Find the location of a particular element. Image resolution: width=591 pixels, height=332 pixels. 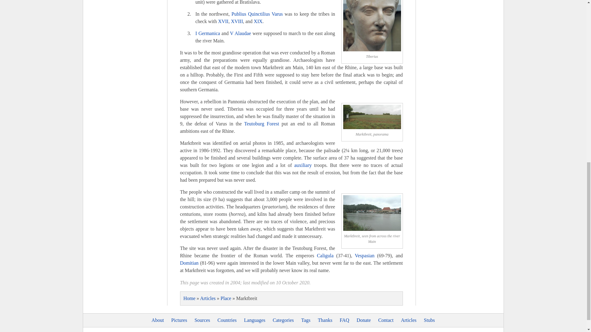

Vespasian is located at coordinates (364, 255).